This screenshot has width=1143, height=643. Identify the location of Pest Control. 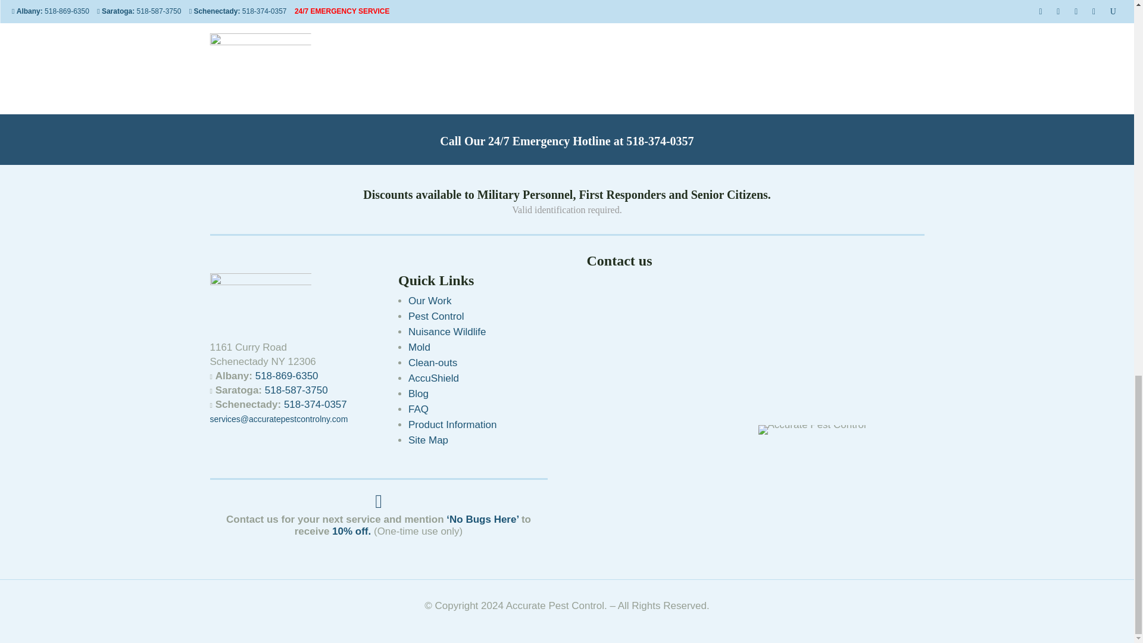
(436, 316).